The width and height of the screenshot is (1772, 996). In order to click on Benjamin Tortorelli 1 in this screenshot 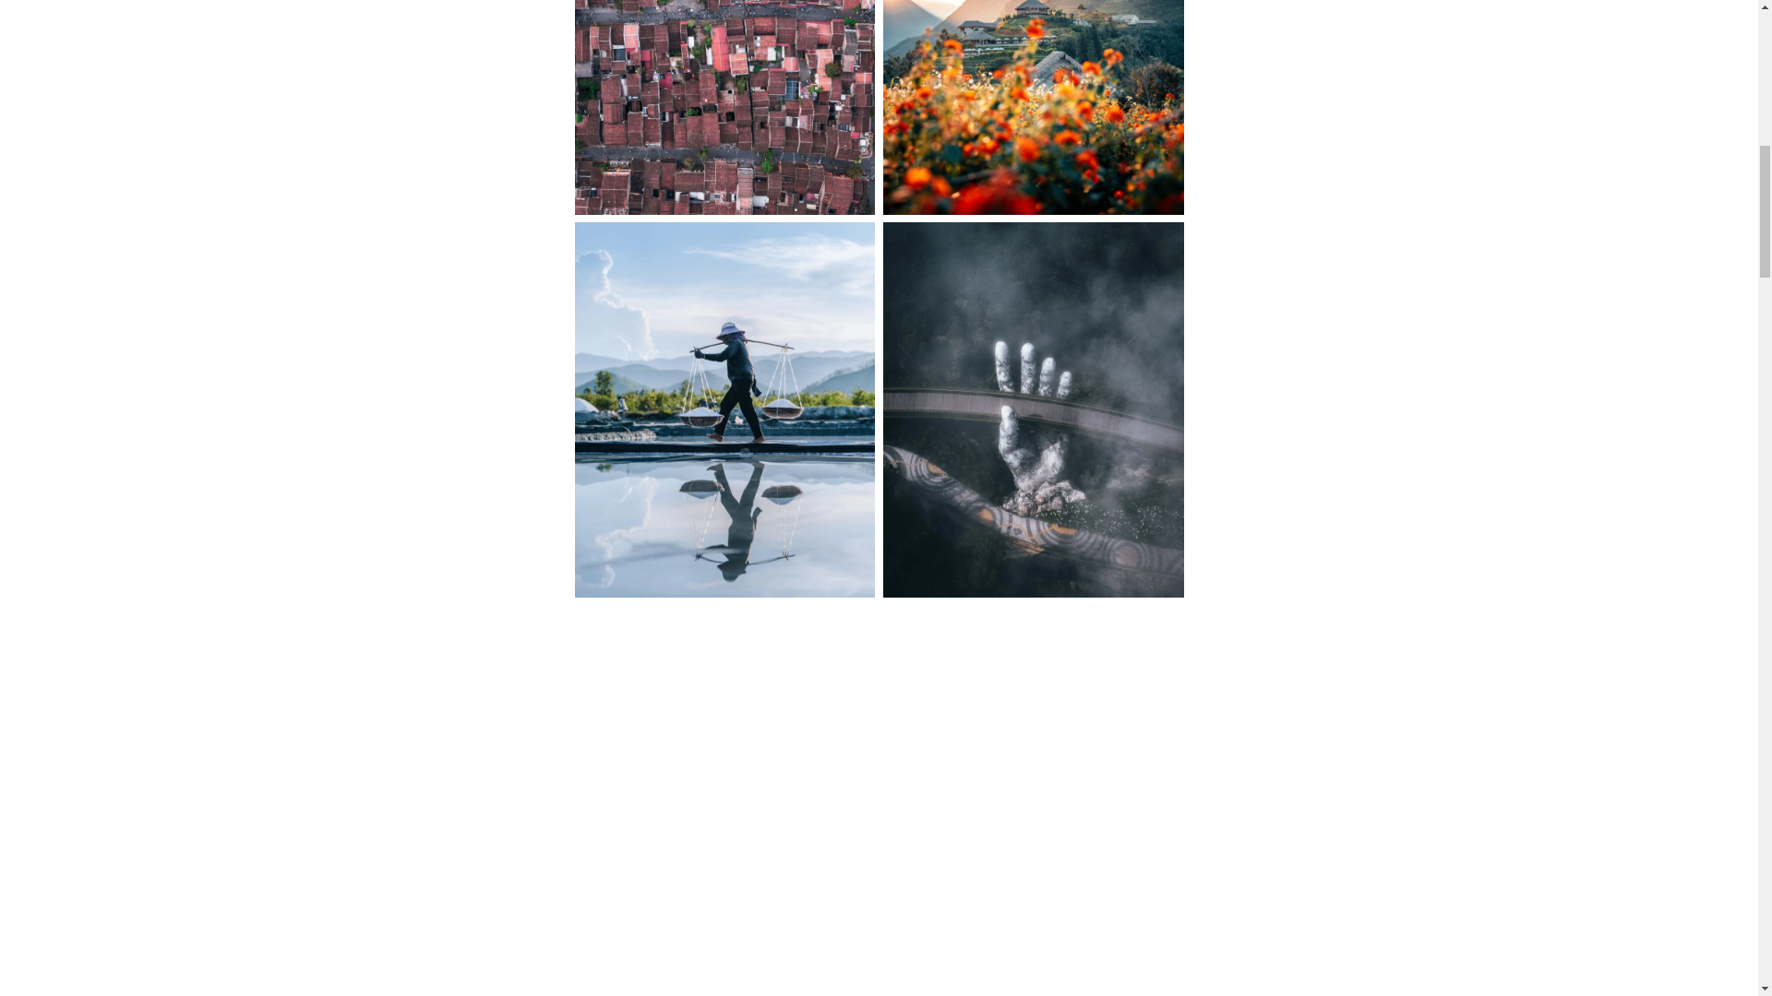, I will do `click(724, 107)`.